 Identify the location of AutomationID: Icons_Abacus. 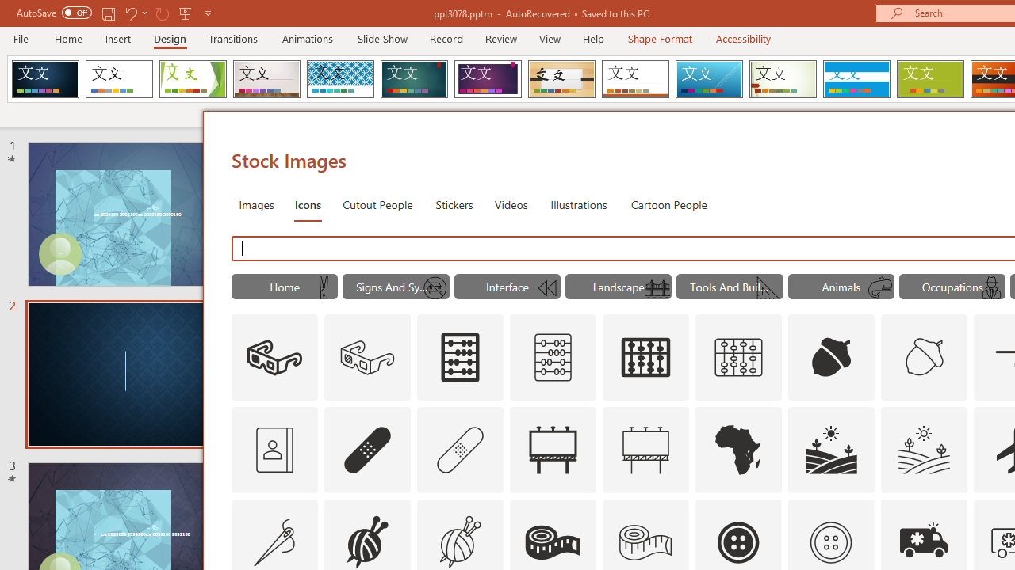
(460, 358).